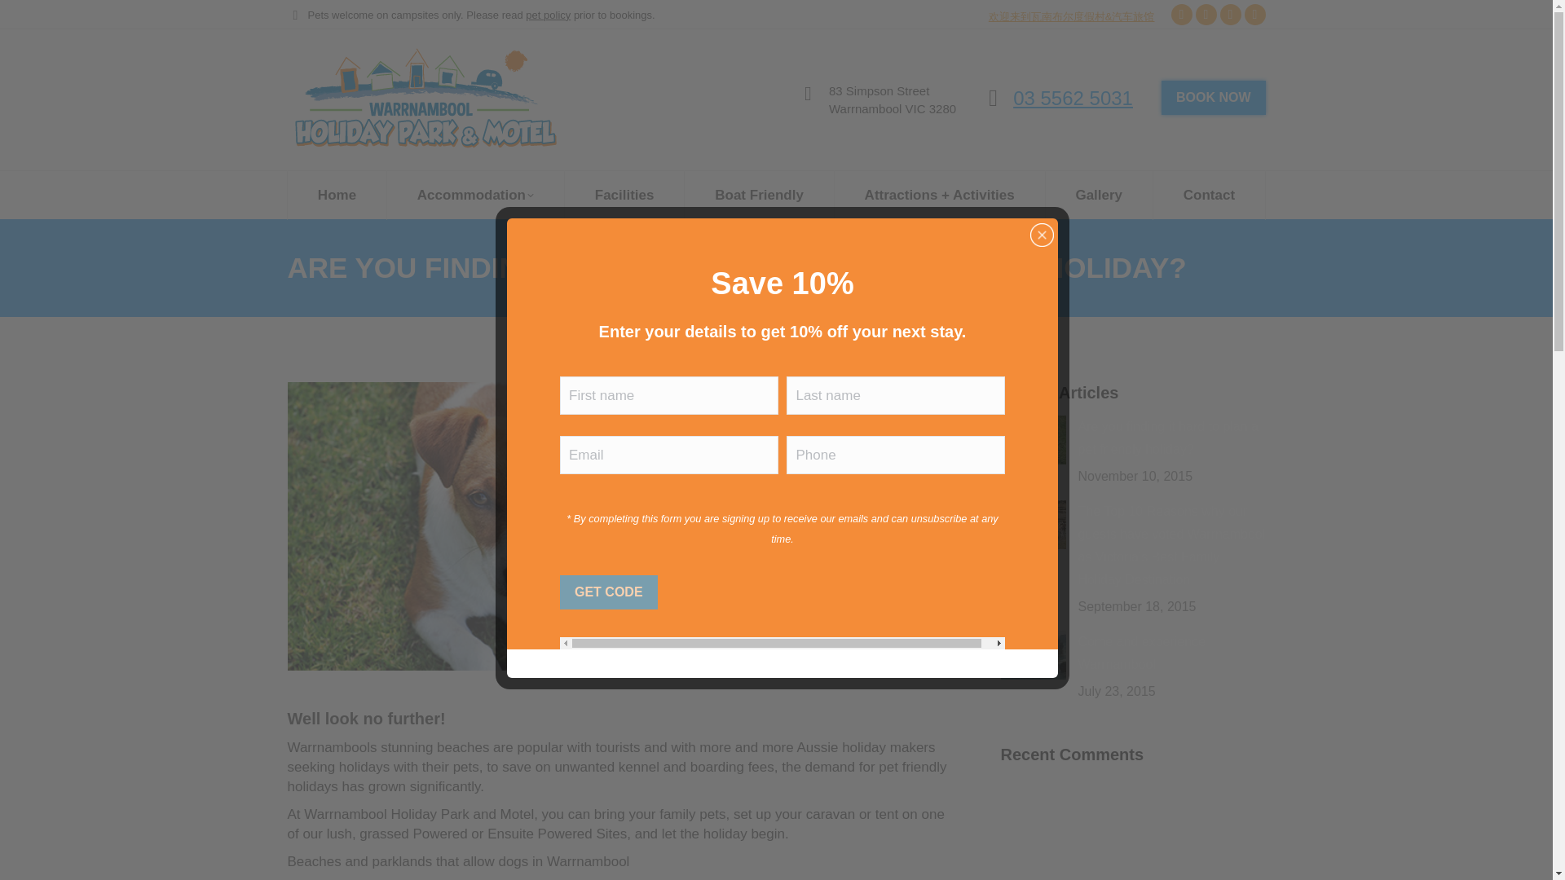 This screenshot has width=1565, height=880. What do you see at coordinates (1205, 15) in the screenshot?
I see `YouTube page opens in new window` at bounding box center [1205, 15].